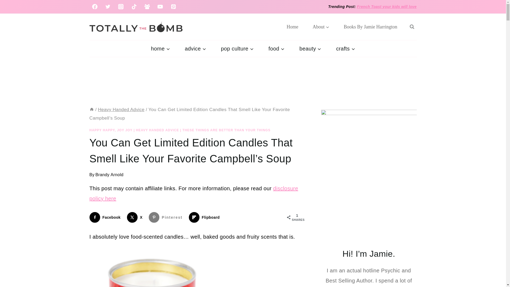 The image size is (510, 287). What do you see at coordinates (136, 217) in the screenshot?
I see `Share on X` at bounding box center [136, 217].